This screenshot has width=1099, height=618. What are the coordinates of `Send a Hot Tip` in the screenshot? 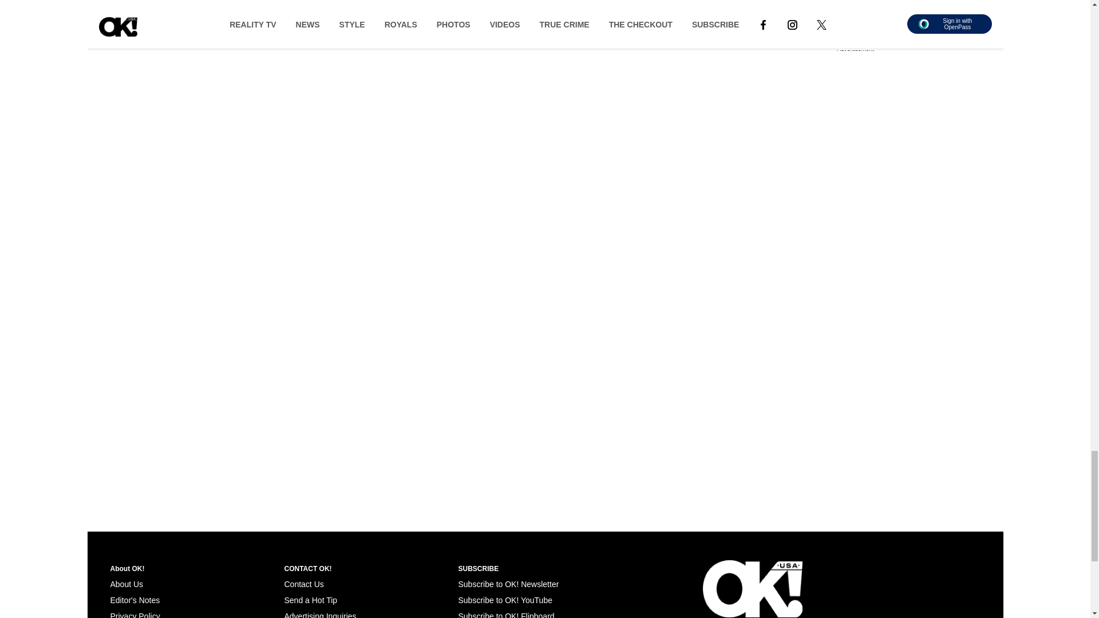 It's located at (310, 600).